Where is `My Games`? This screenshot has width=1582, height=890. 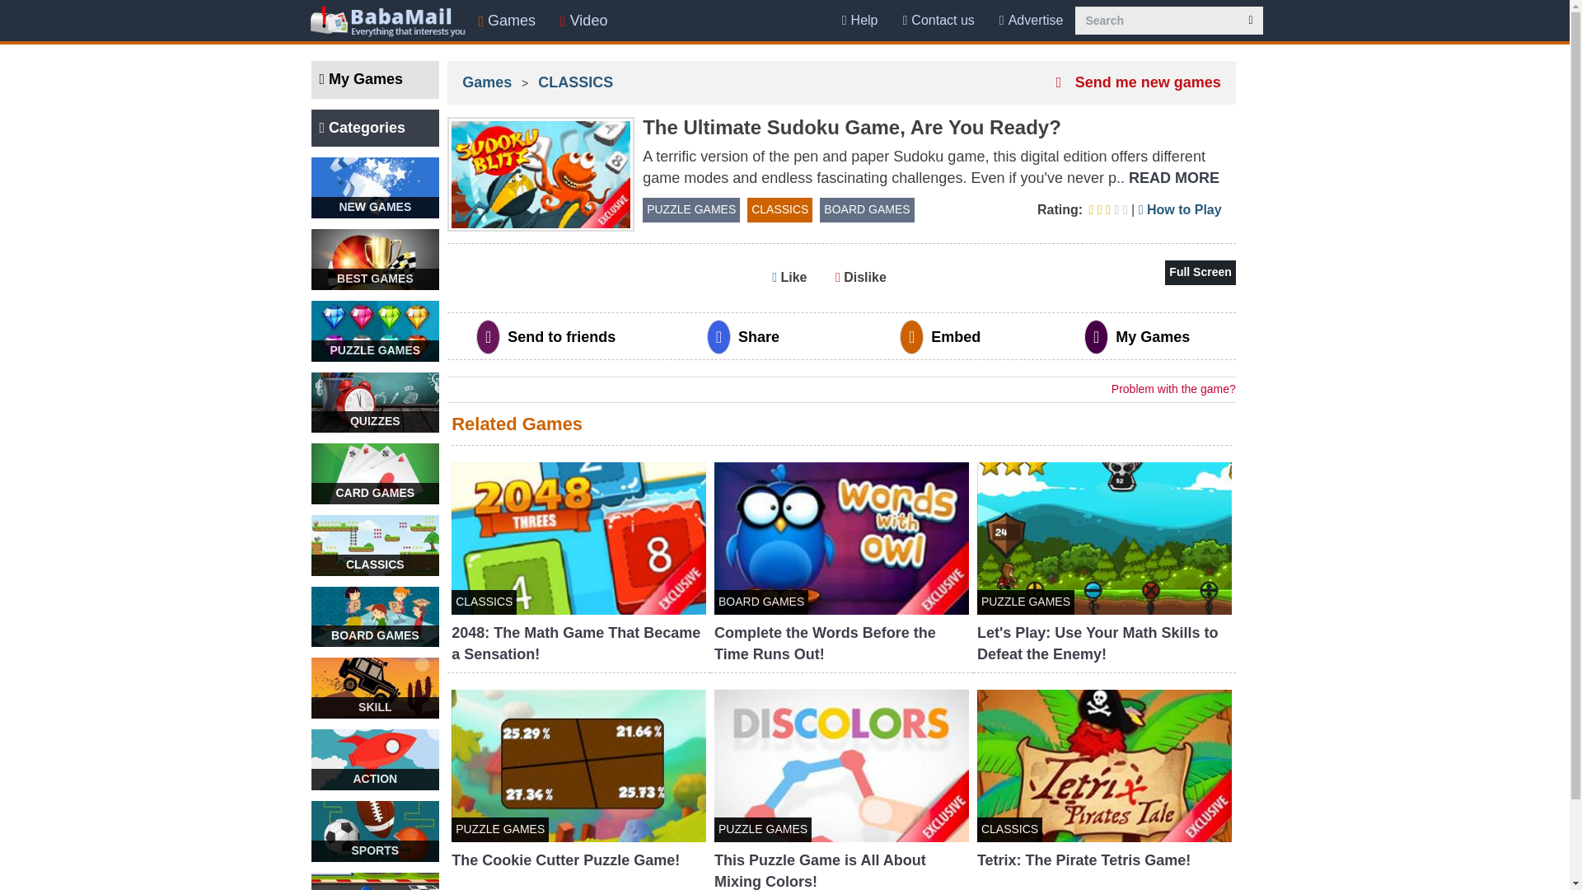
My Games is located at coordinates (376, 79).